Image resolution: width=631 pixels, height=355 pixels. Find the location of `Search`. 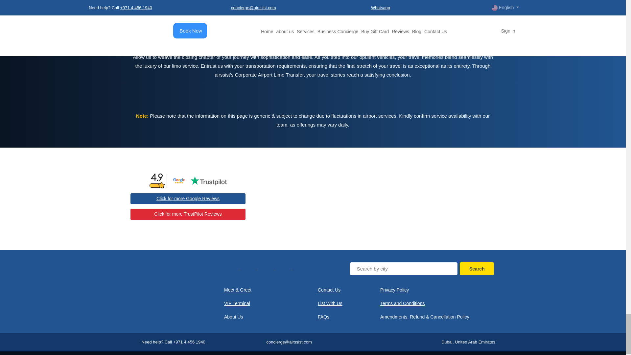

Search is located at coordinates (477, 269).